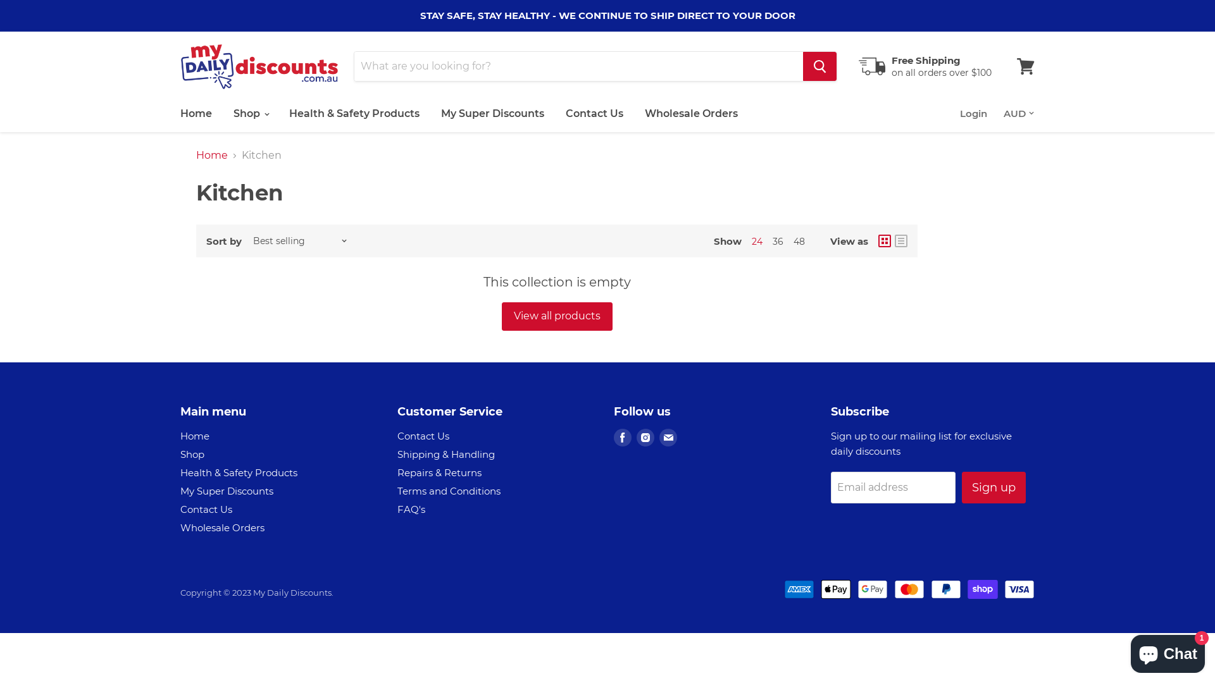 This screenshot has height=683, width=1215. I want to click on 48, so click(799, 242).